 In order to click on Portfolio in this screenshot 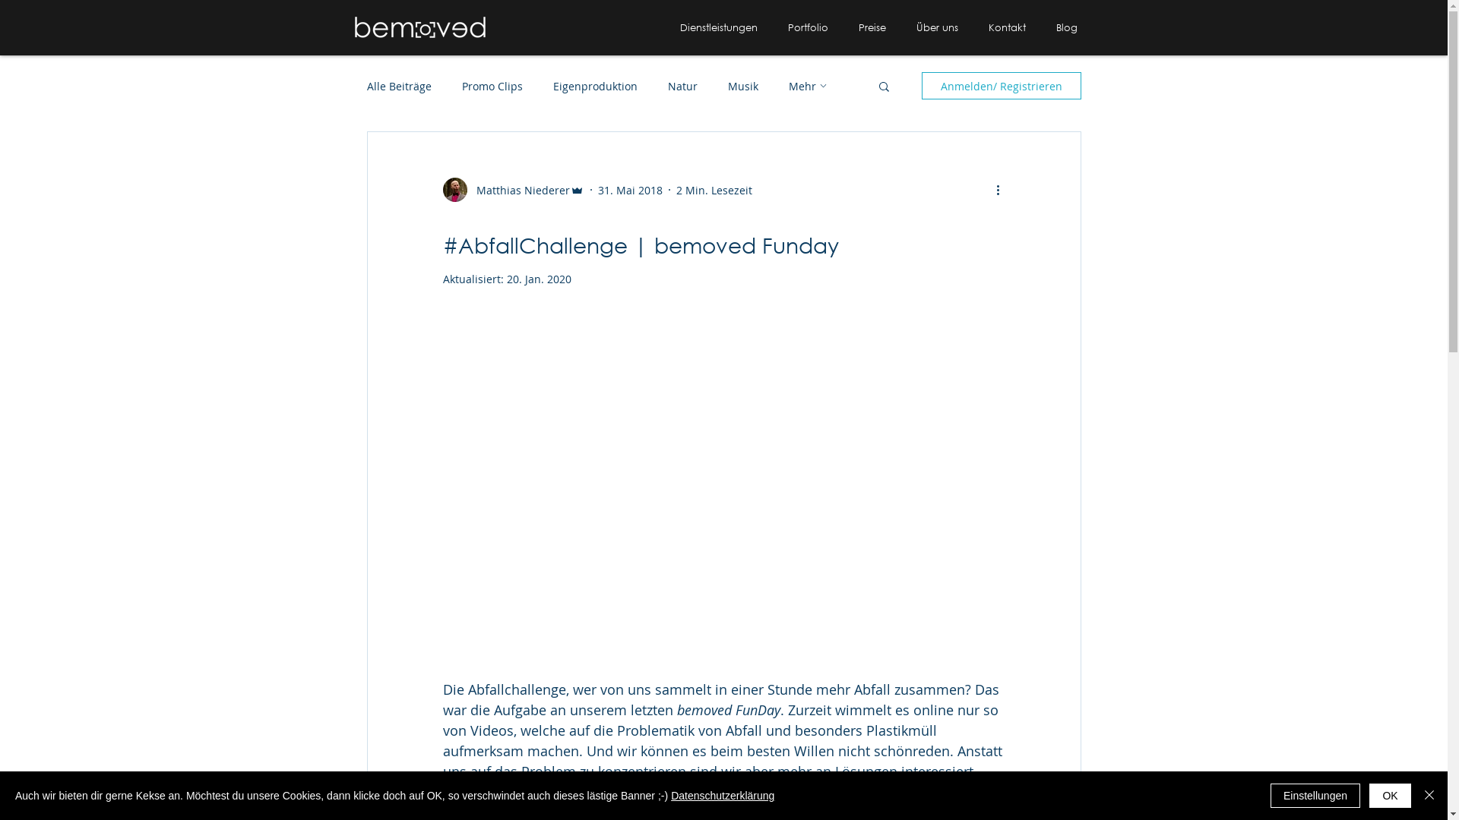, I will do `click(807, 27)`.